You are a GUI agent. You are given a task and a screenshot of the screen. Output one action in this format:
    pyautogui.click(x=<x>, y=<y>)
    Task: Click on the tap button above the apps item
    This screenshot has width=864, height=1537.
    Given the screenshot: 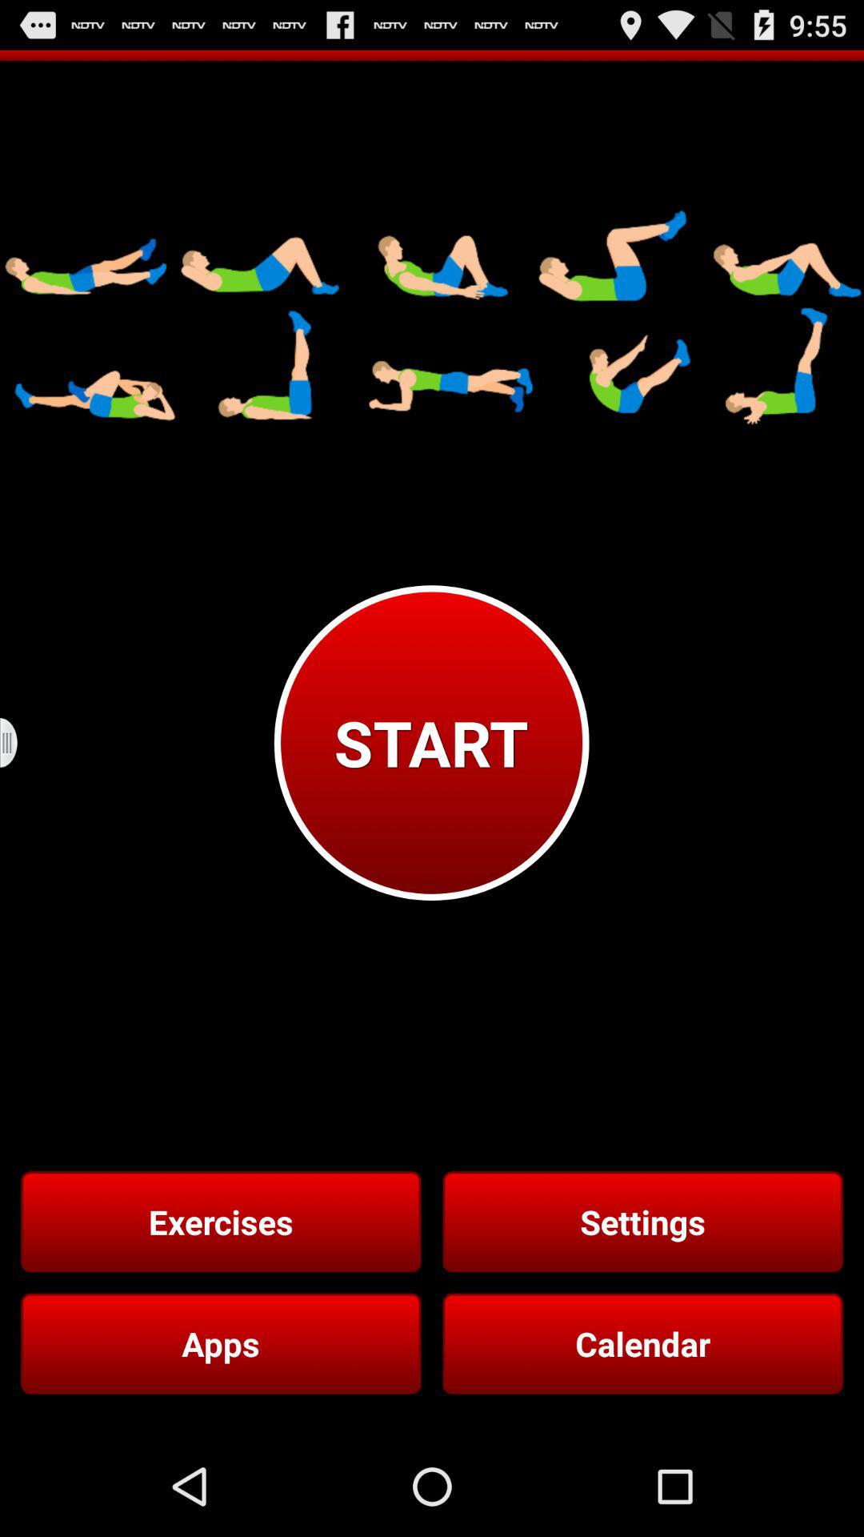 What is the action you would take?
    pyautogui.click(x=221, y=1222)
    